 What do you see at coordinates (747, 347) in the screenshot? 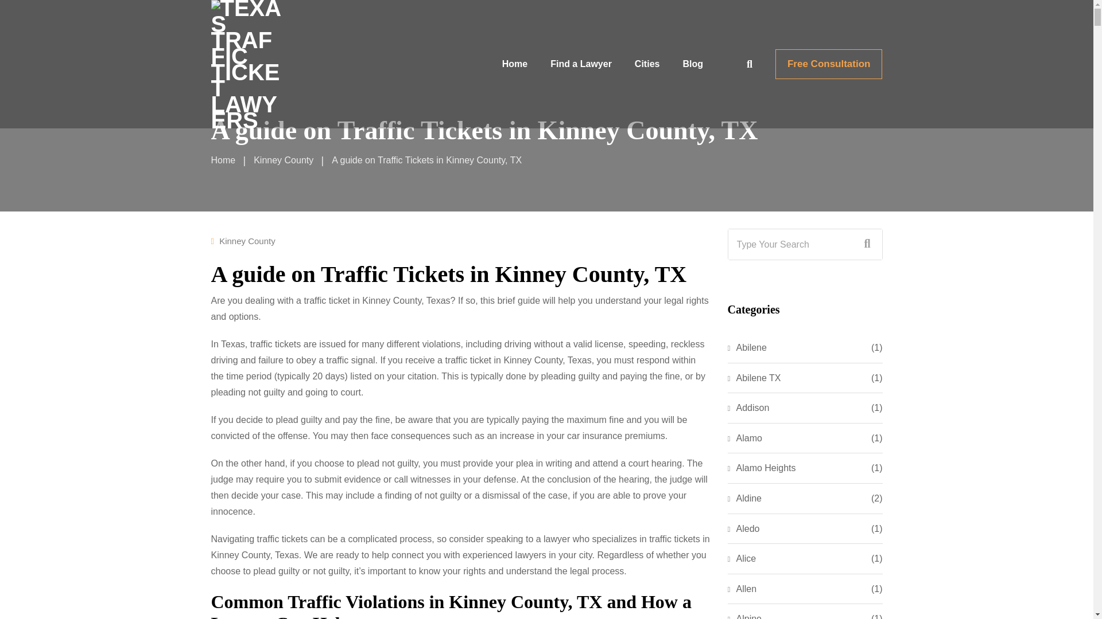
I see `Abilene` at bounding box center [747, 347].